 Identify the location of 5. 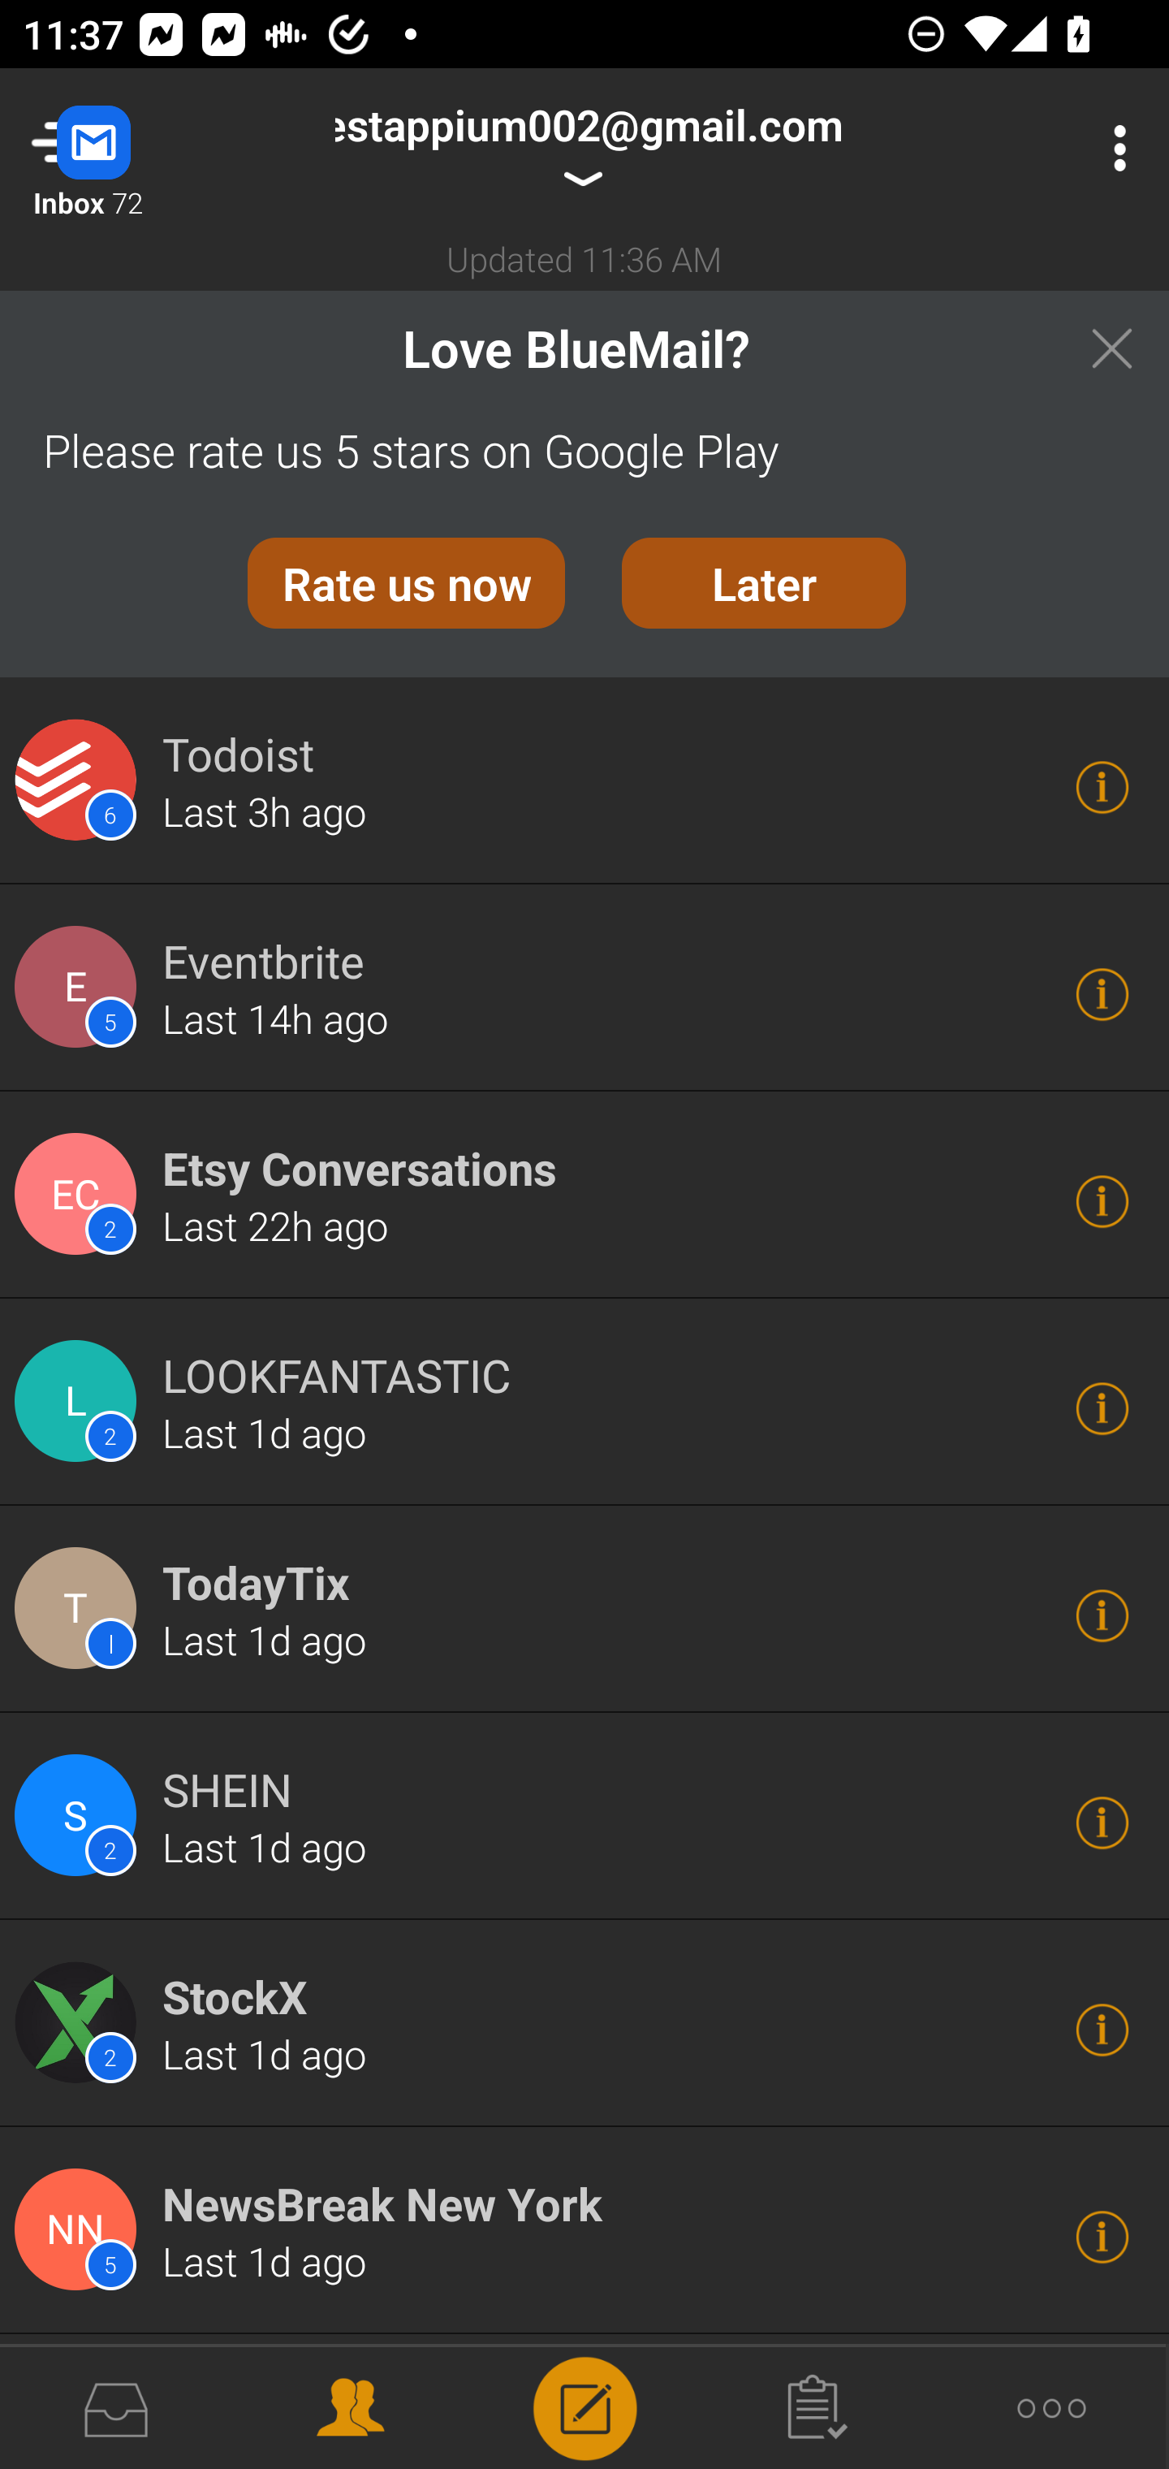
(80, 2230).